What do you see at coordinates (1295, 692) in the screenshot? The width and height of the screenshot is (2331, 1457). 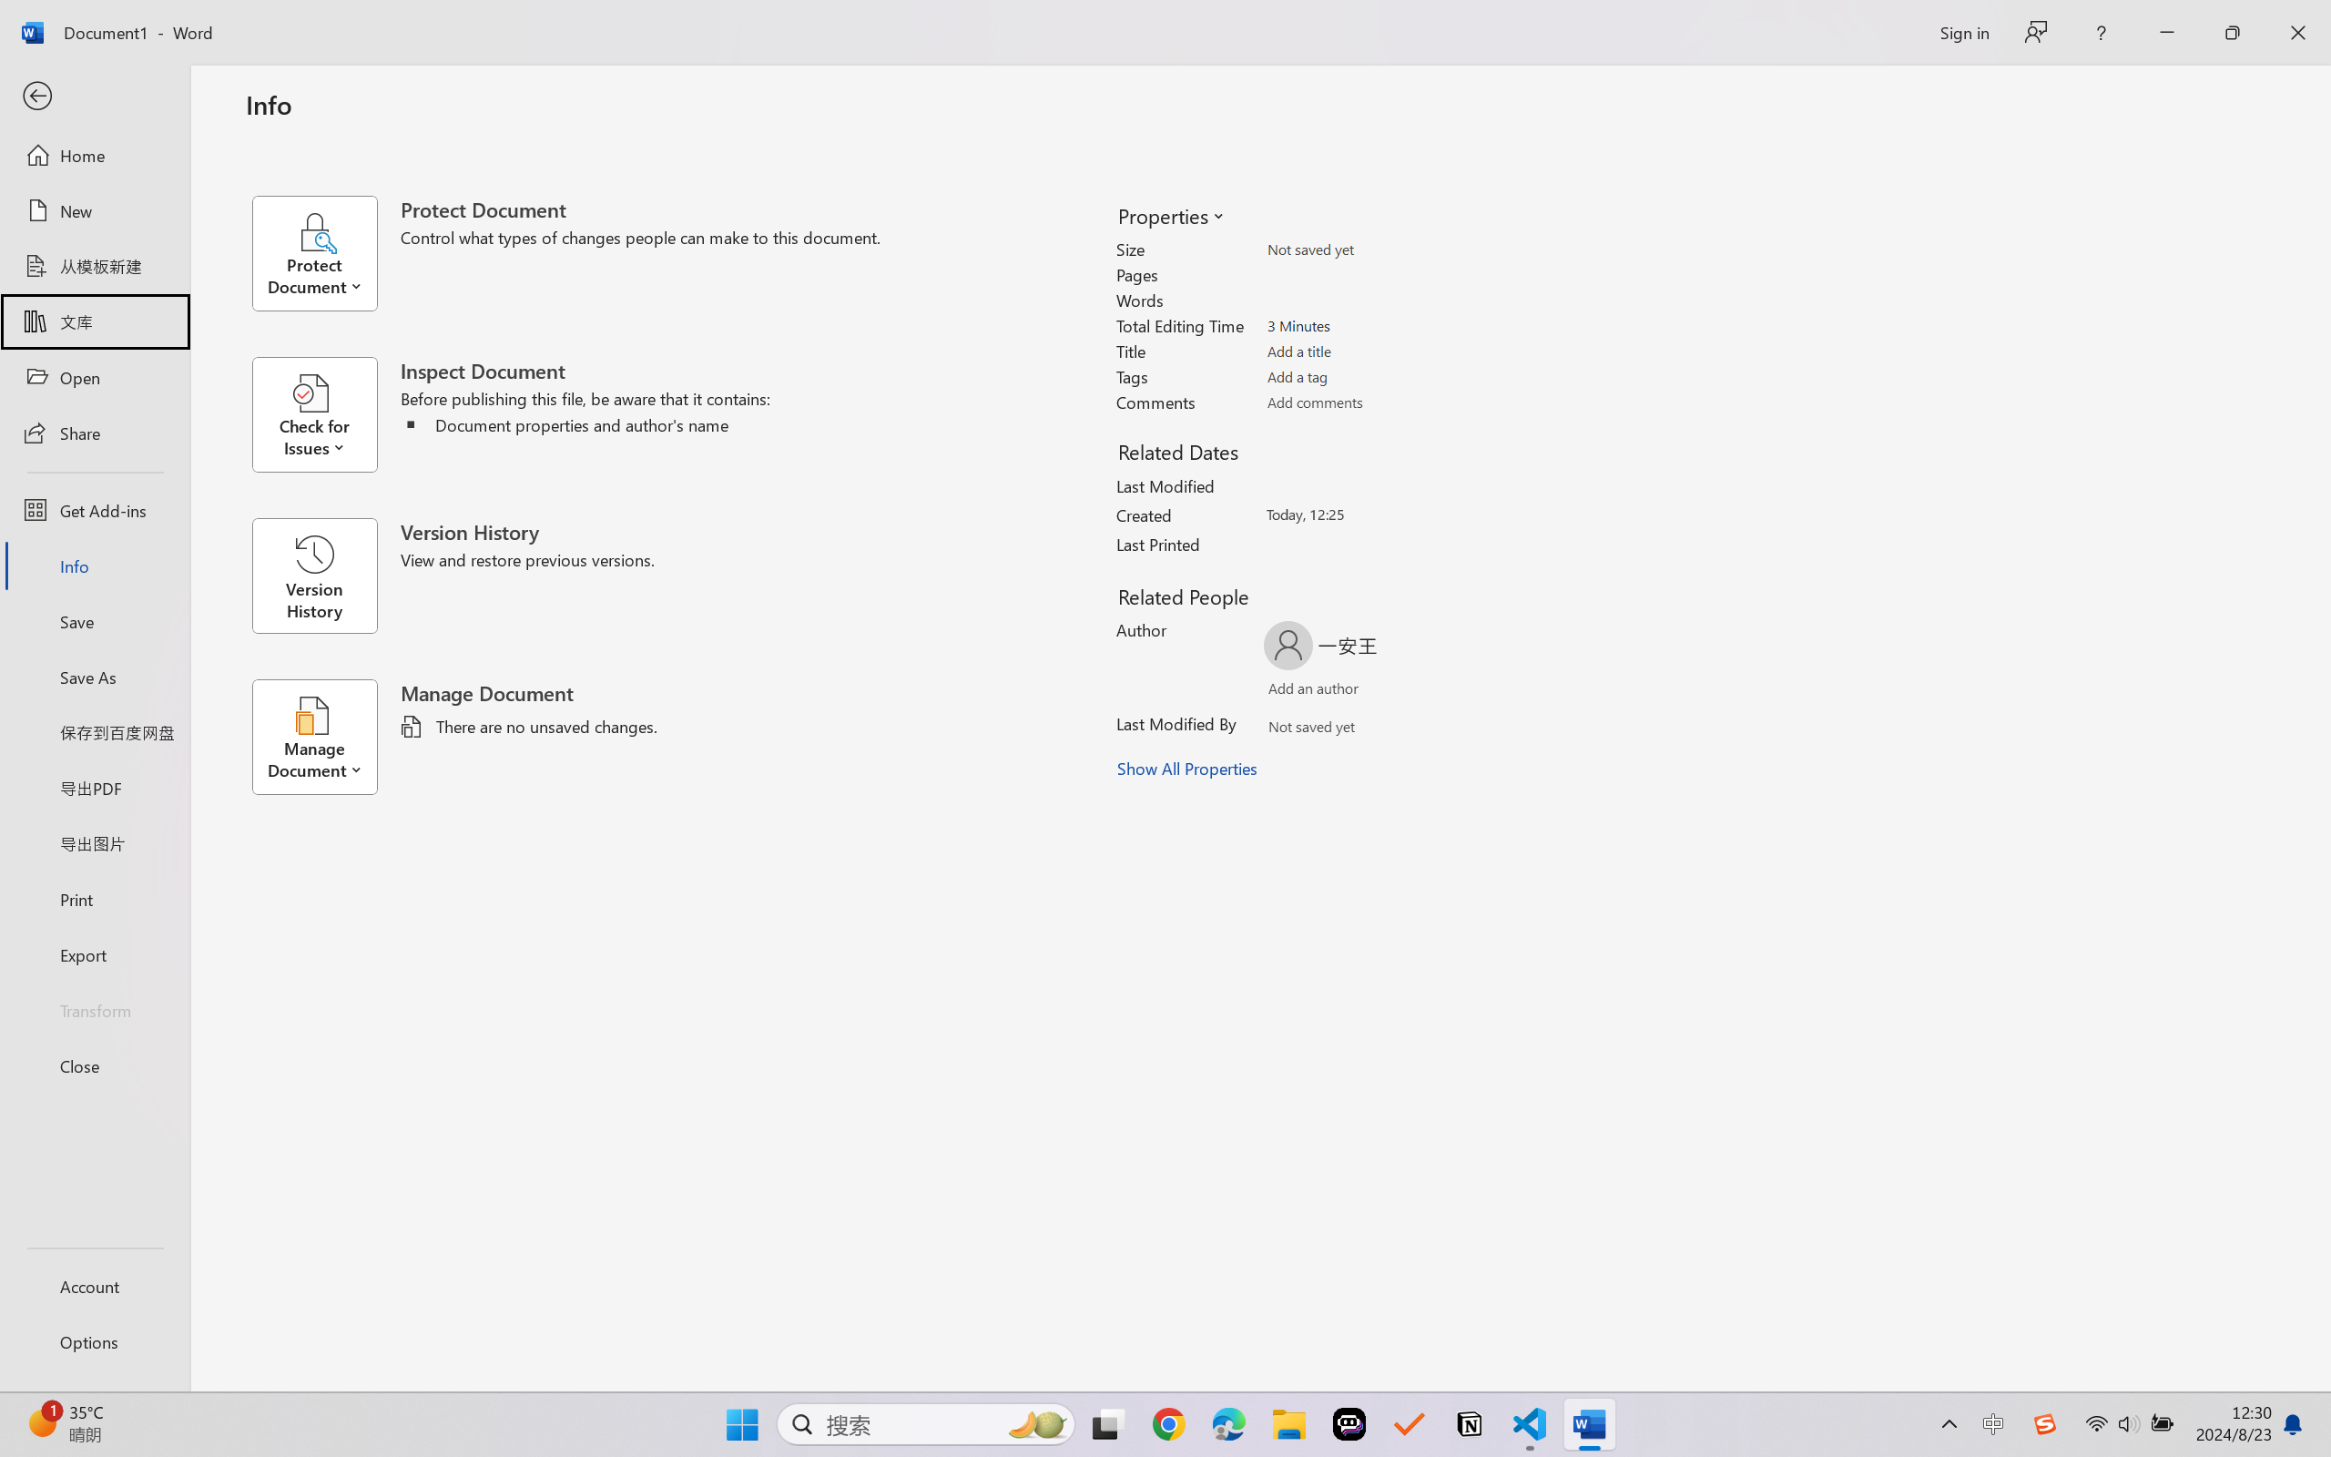 I see `Add an author` at bounding box center [1295, 692].